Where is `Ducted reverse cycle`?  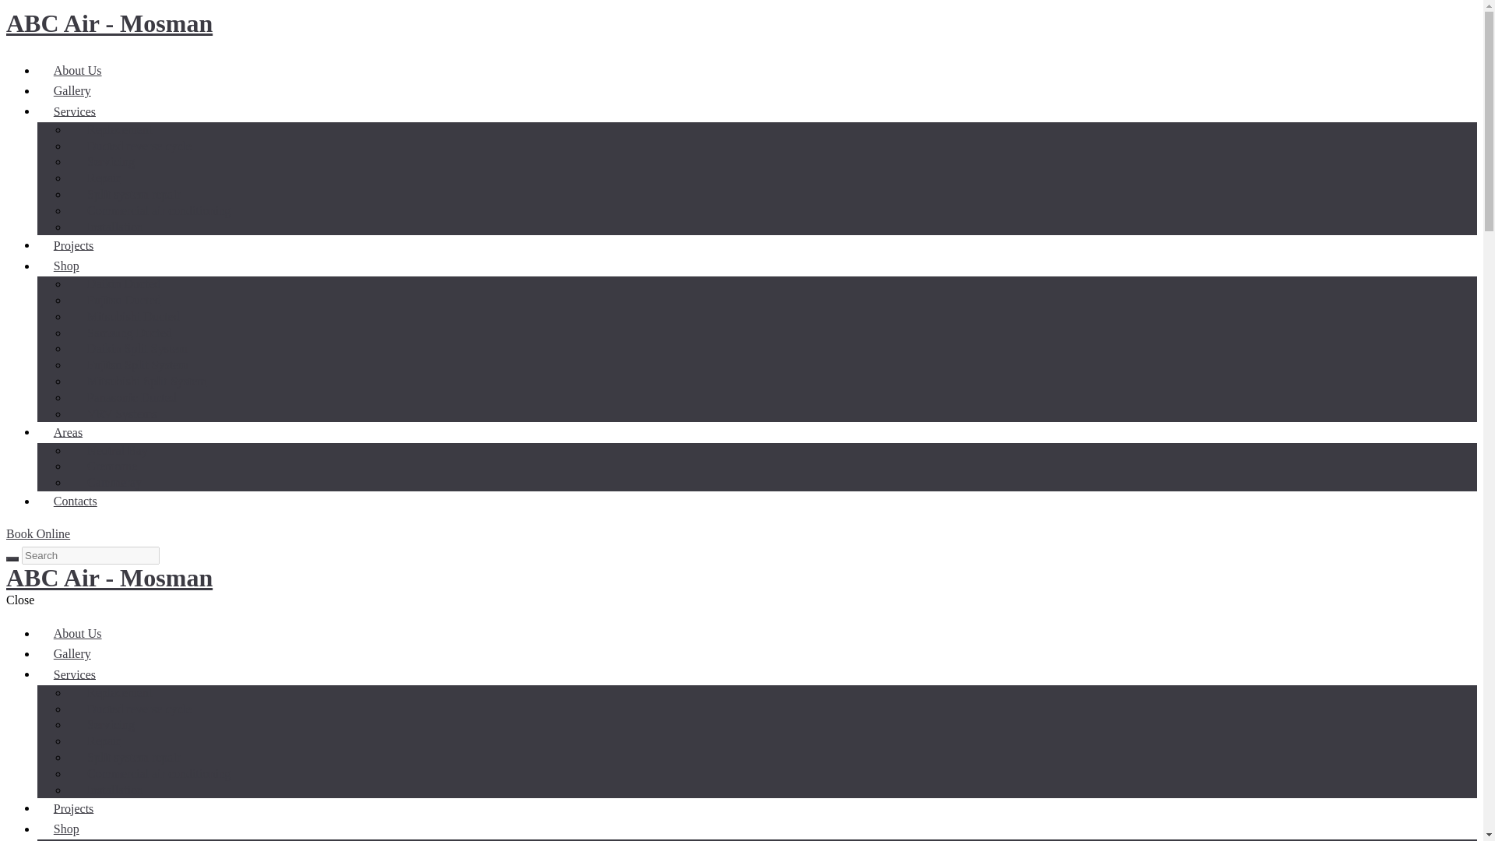 Ducted reverse cycle is located at coordinates (139, 146).